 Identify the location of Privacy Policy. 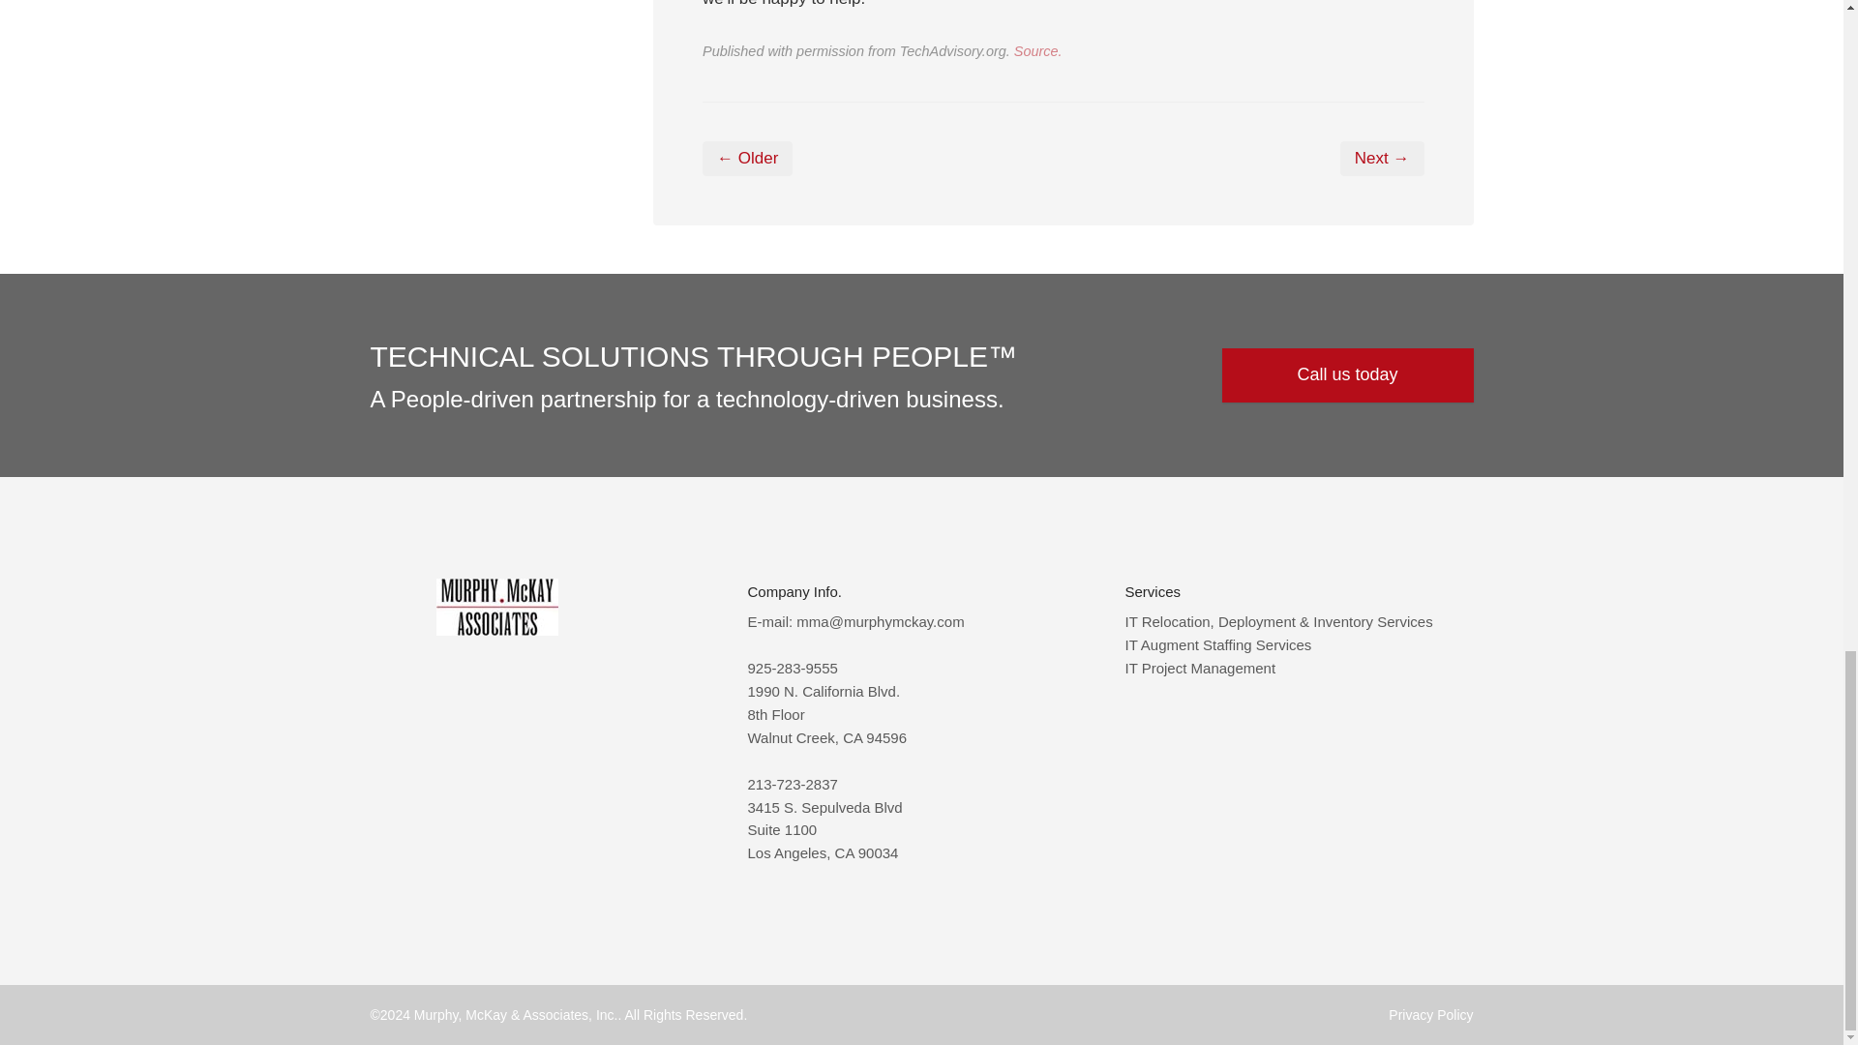
(1430, 1015).